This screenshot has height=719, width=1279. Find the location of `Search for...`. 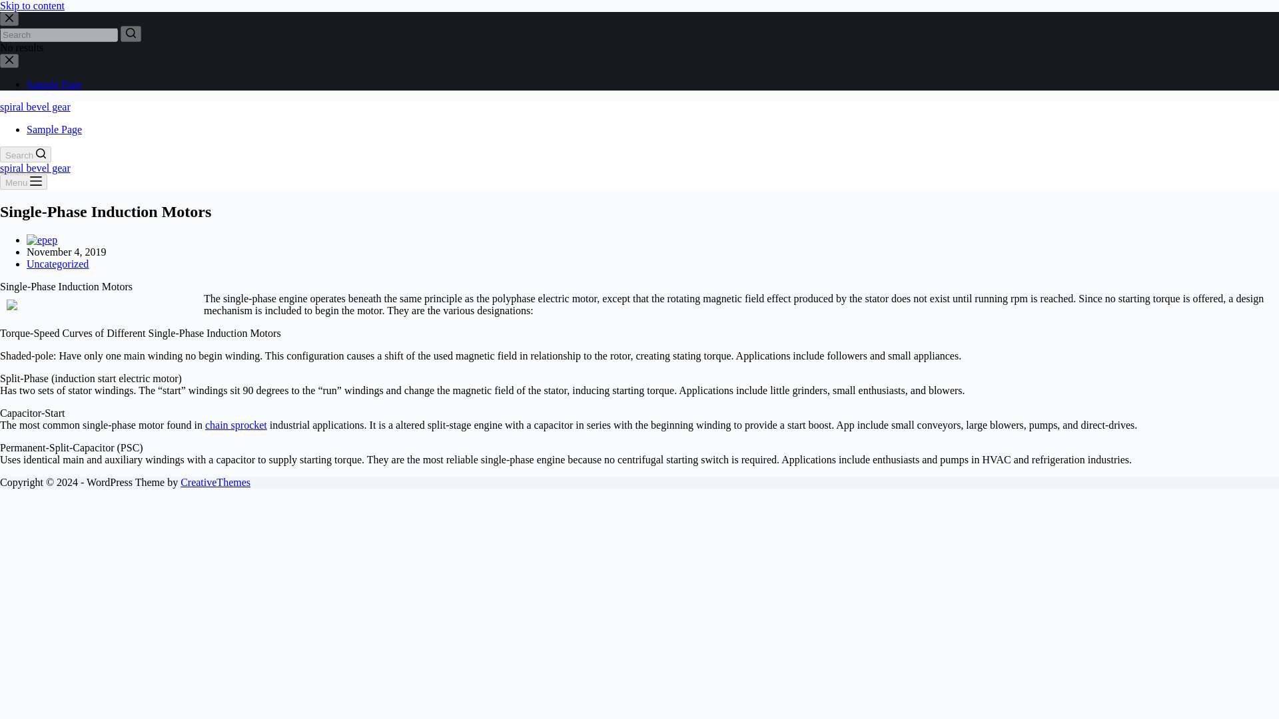

Search for... is located at coordinates (59, 35).